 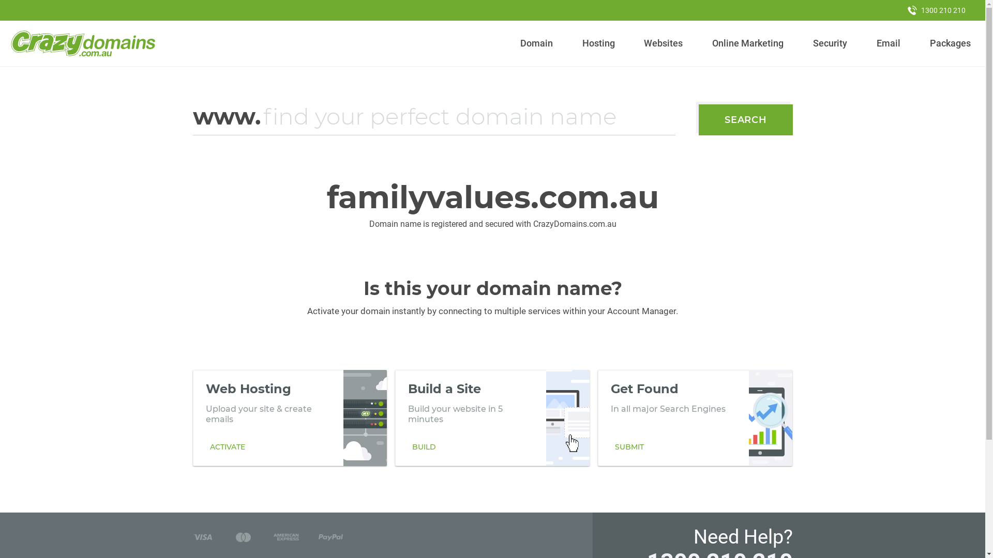 What do you see at coordinates (537, 43) in the screenshot?
I see `Domain` at bounding box center [537, 43].